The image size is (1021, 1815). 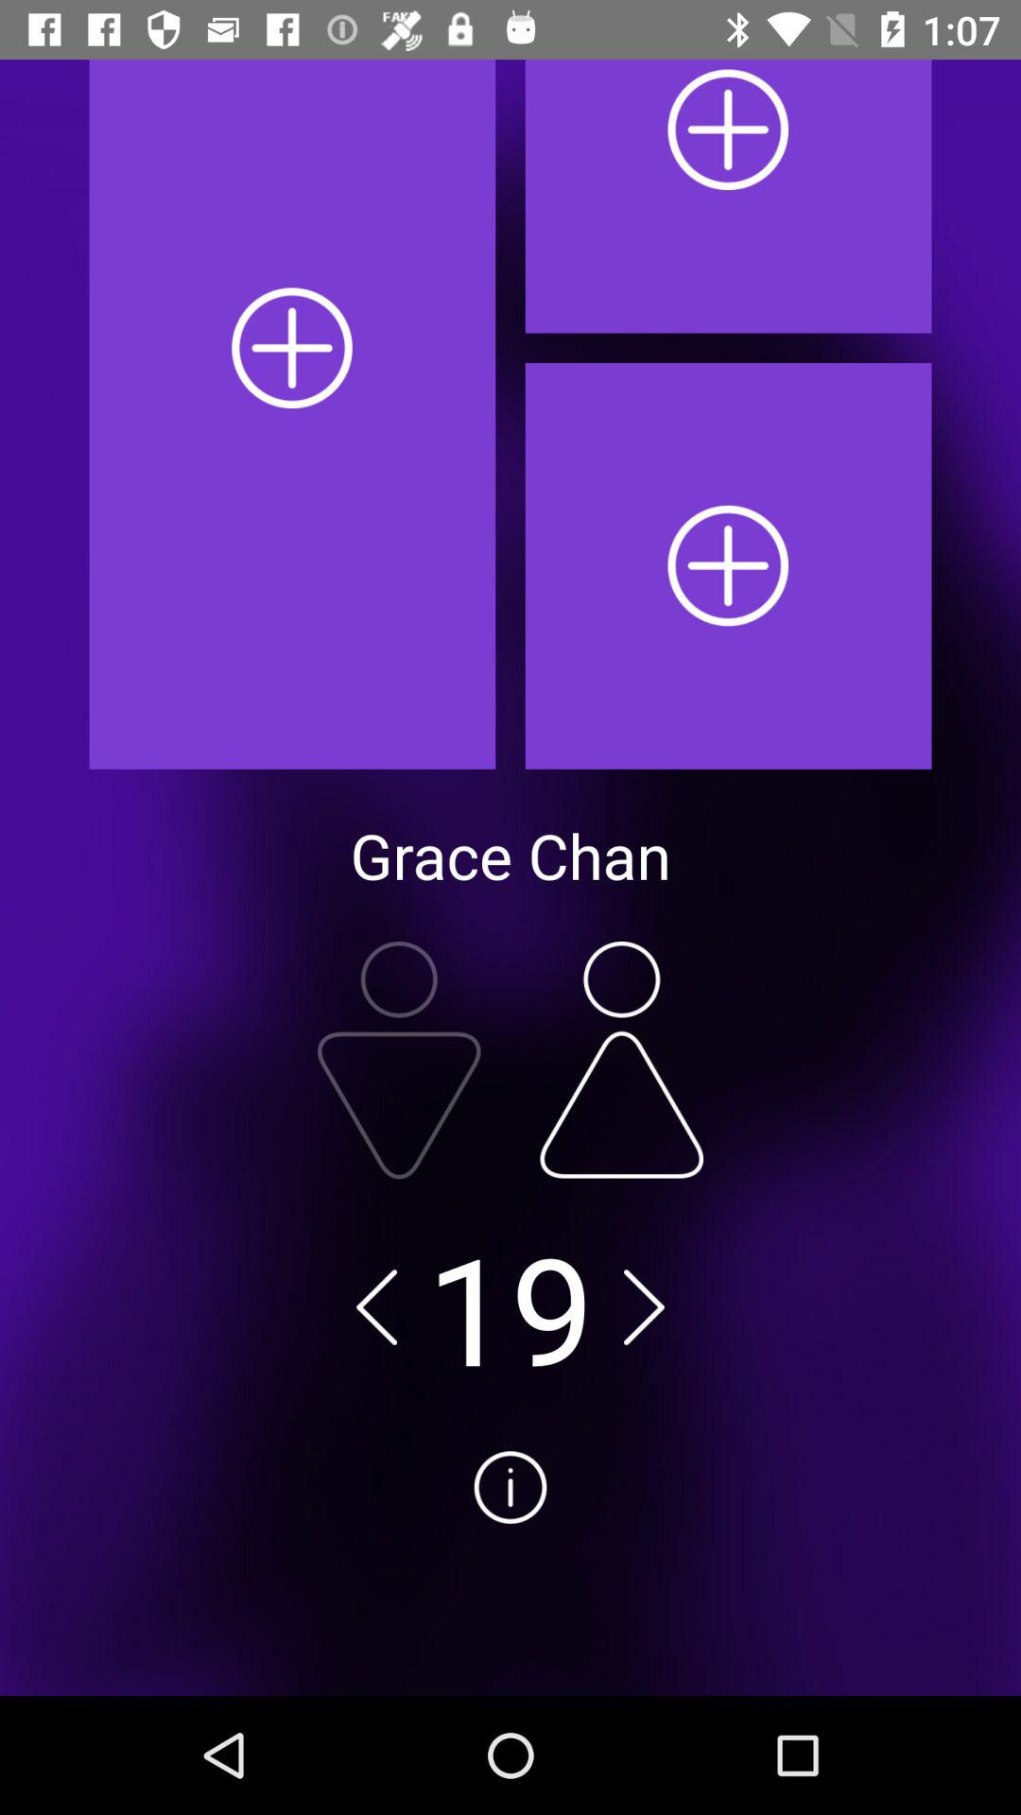 What do you see at coordinates (510, 1558) in the screenshot?
I see `open information menu` at bounding box center [510, 1558].